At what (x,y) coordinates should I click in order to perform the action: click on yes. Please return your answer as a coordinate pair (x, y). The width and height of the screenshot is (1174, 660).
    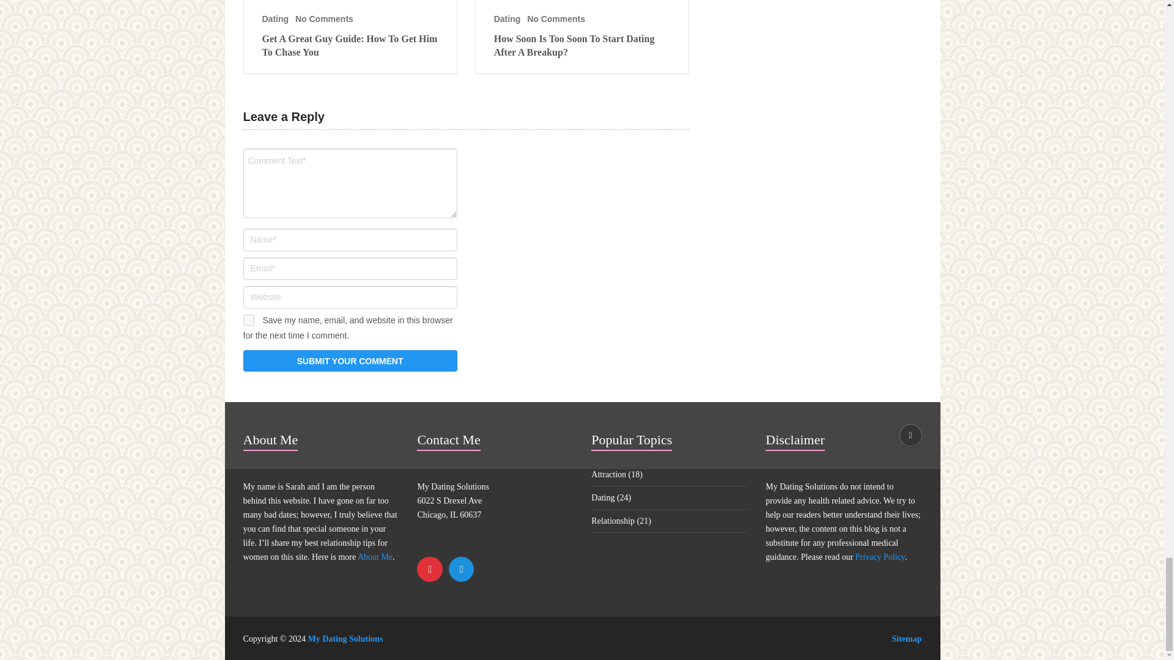
    Looking at the image, I should click on (248, 320).